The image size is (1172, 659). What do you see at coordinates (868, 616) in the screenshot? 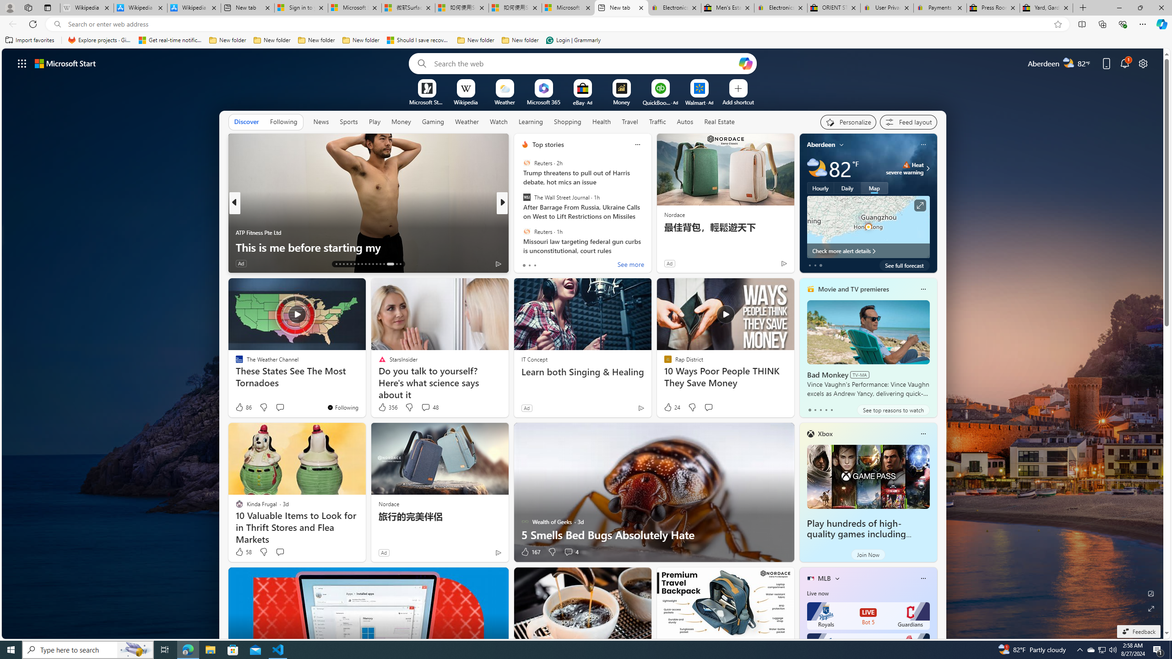
I see `Royals LIVE Bot 5 Guardians` at bounding box center [868, 616].